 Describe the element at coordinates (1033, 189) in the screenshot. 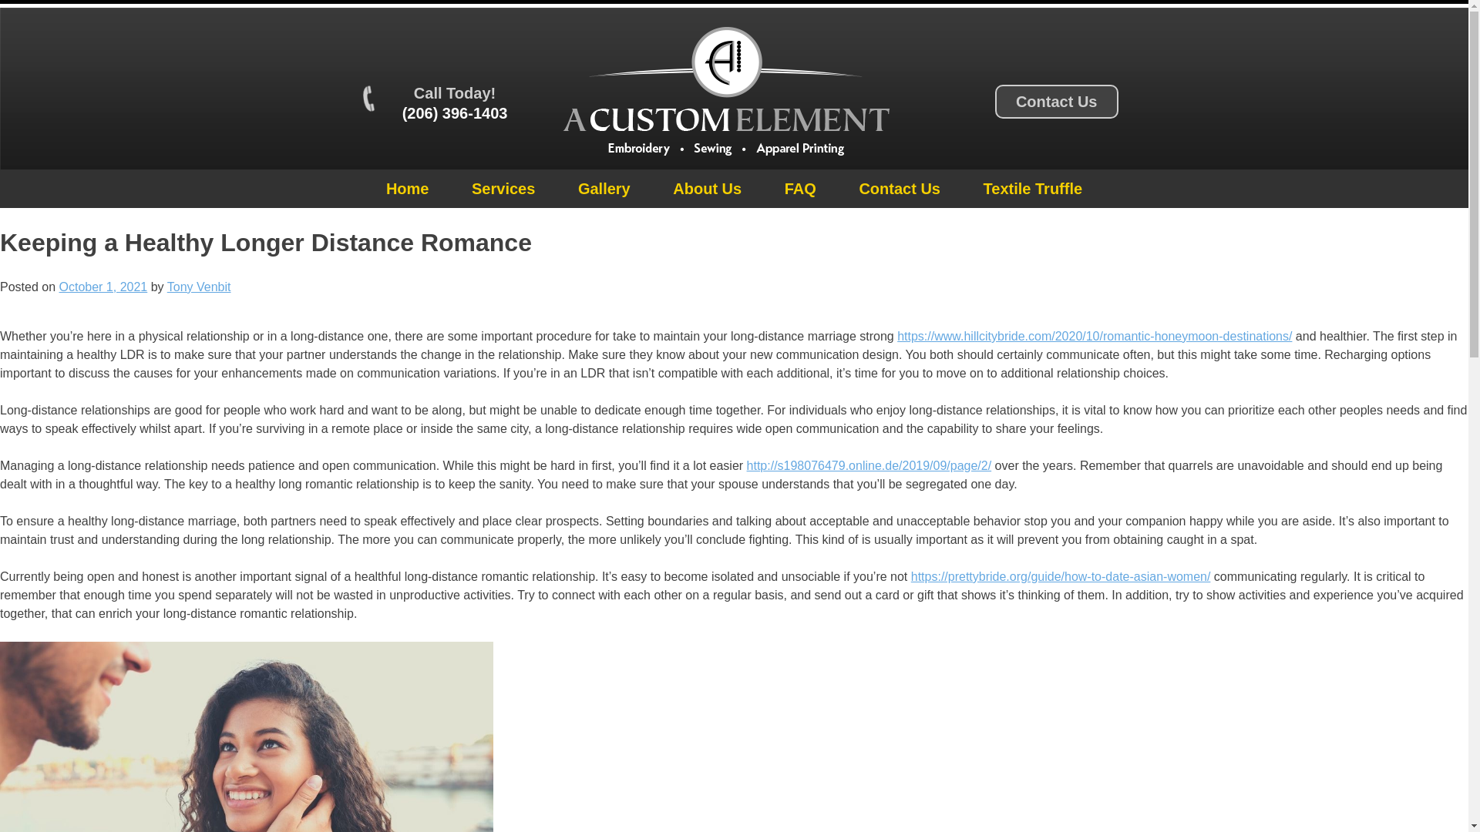

I see `Textile Truffle` at that location.